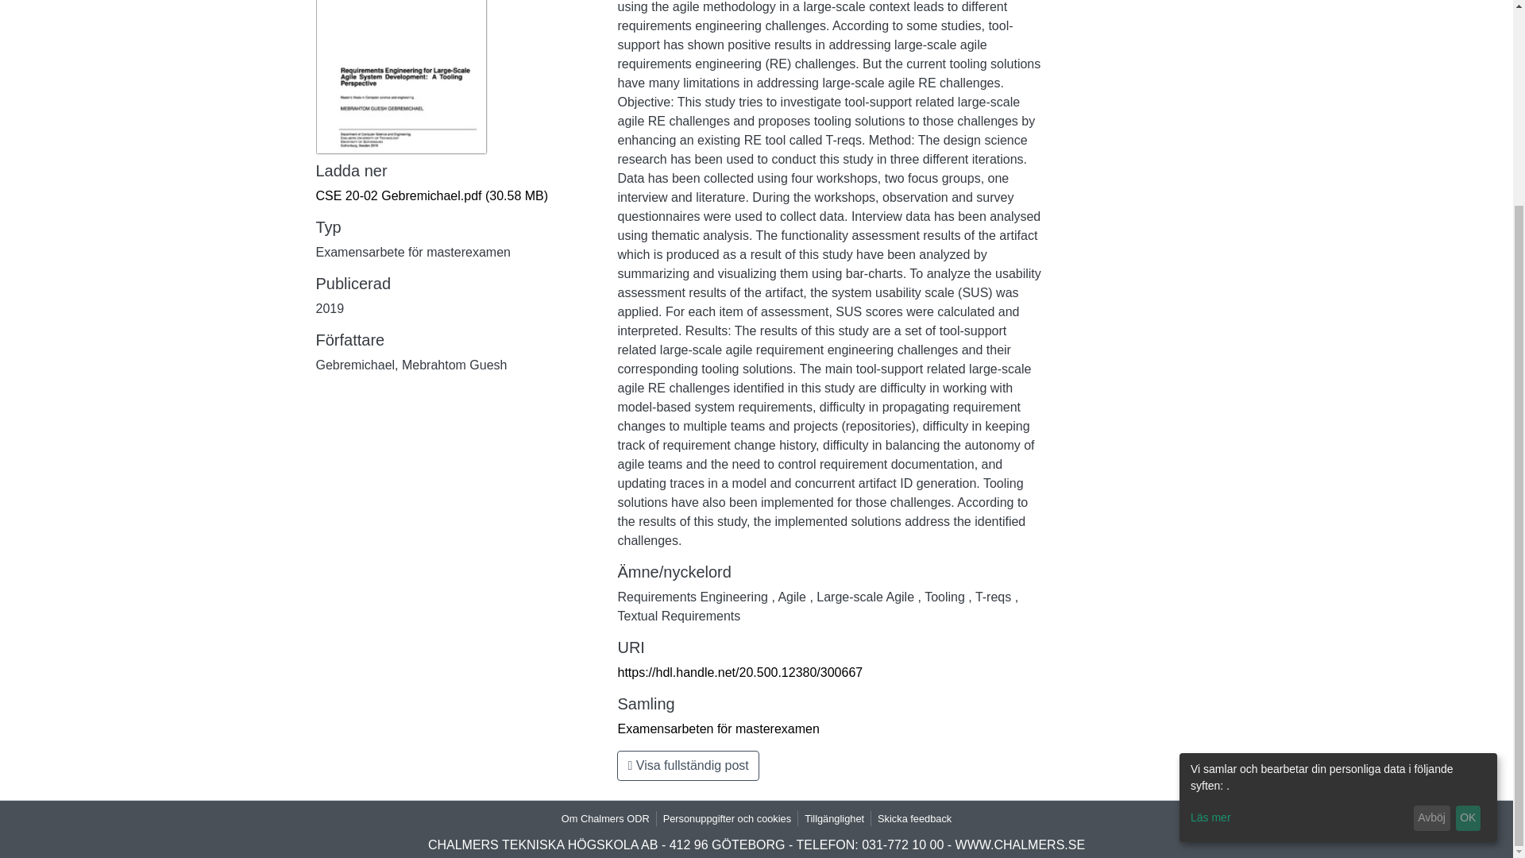 Image resolution: width=1525 pixels, height=858 pixels. I want to click on OK, so click(1468, 558).